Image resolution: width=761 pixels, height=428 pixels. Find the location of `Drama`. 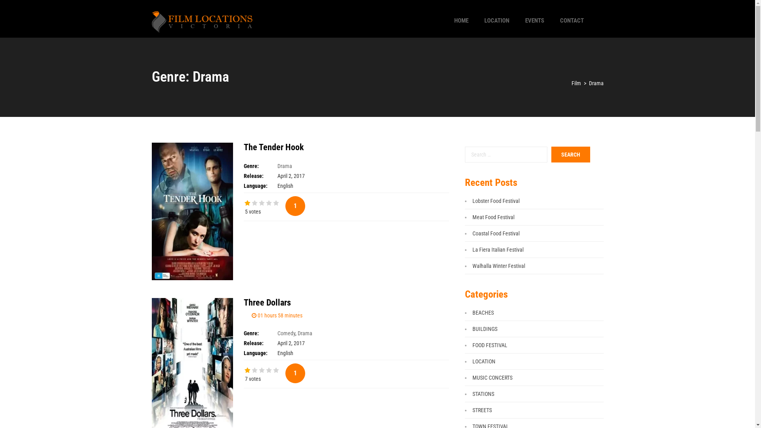

Drama is located at coordinates (285, 166).